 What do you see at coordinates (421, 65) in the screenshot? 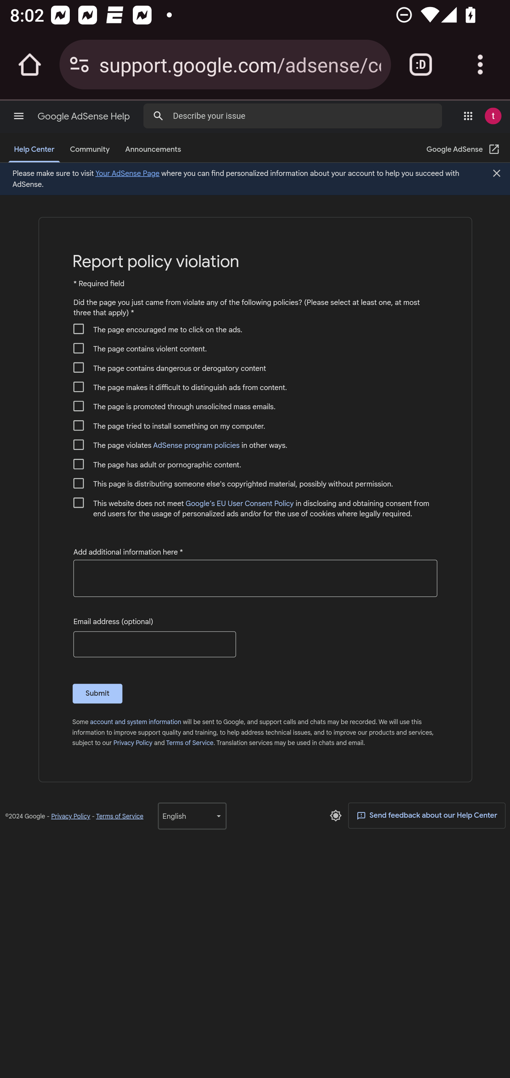
I see `Switch or close tabs` at bounding box center [421, 65].